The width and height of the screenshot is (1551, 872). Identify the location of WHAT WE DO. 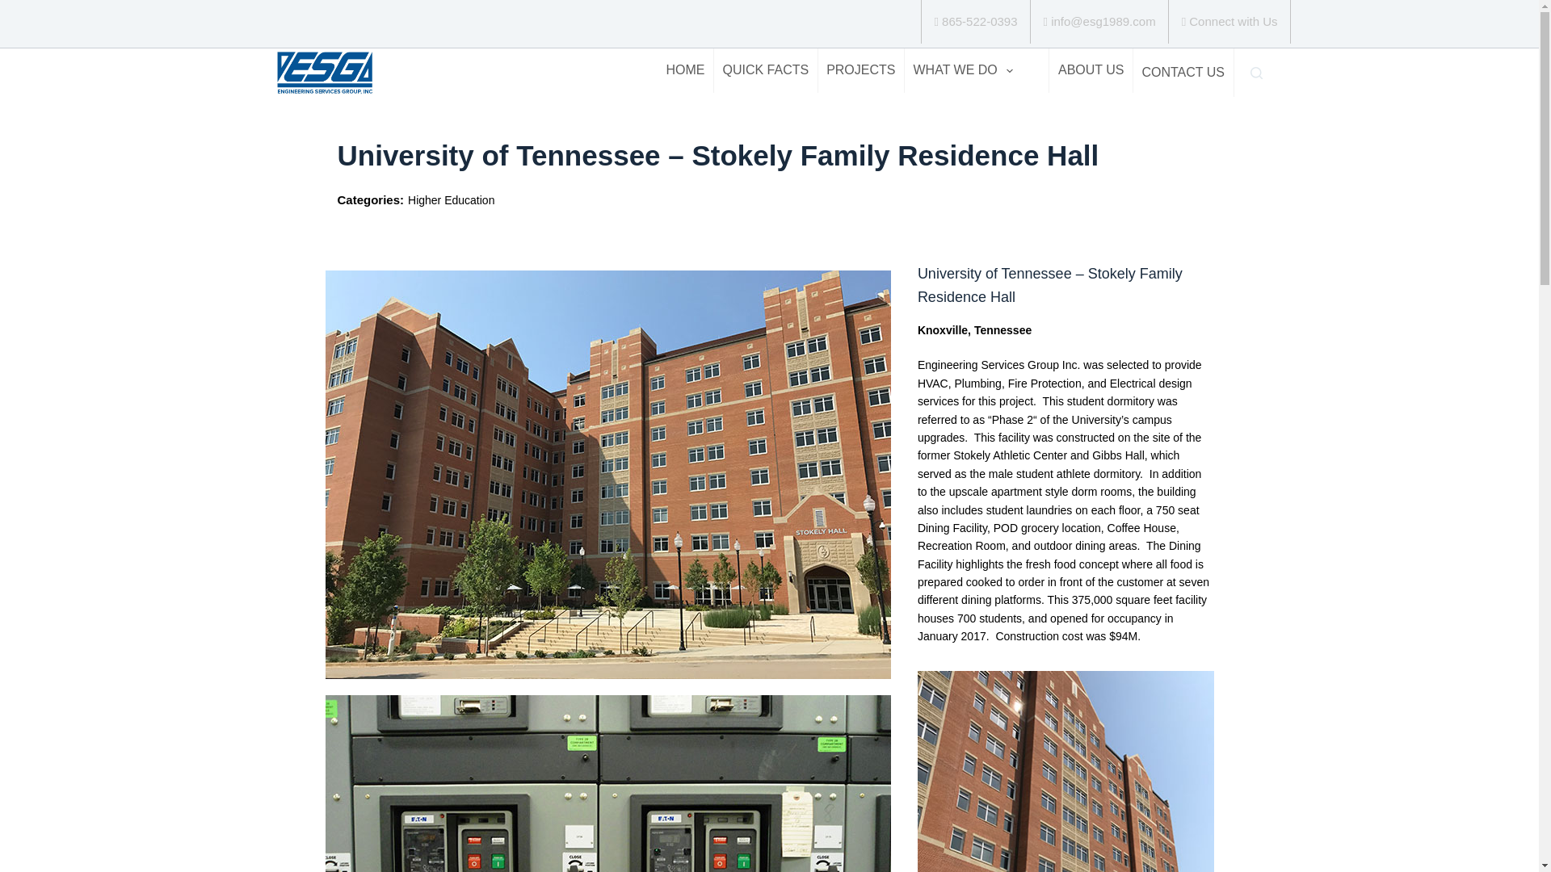
(962, 70).